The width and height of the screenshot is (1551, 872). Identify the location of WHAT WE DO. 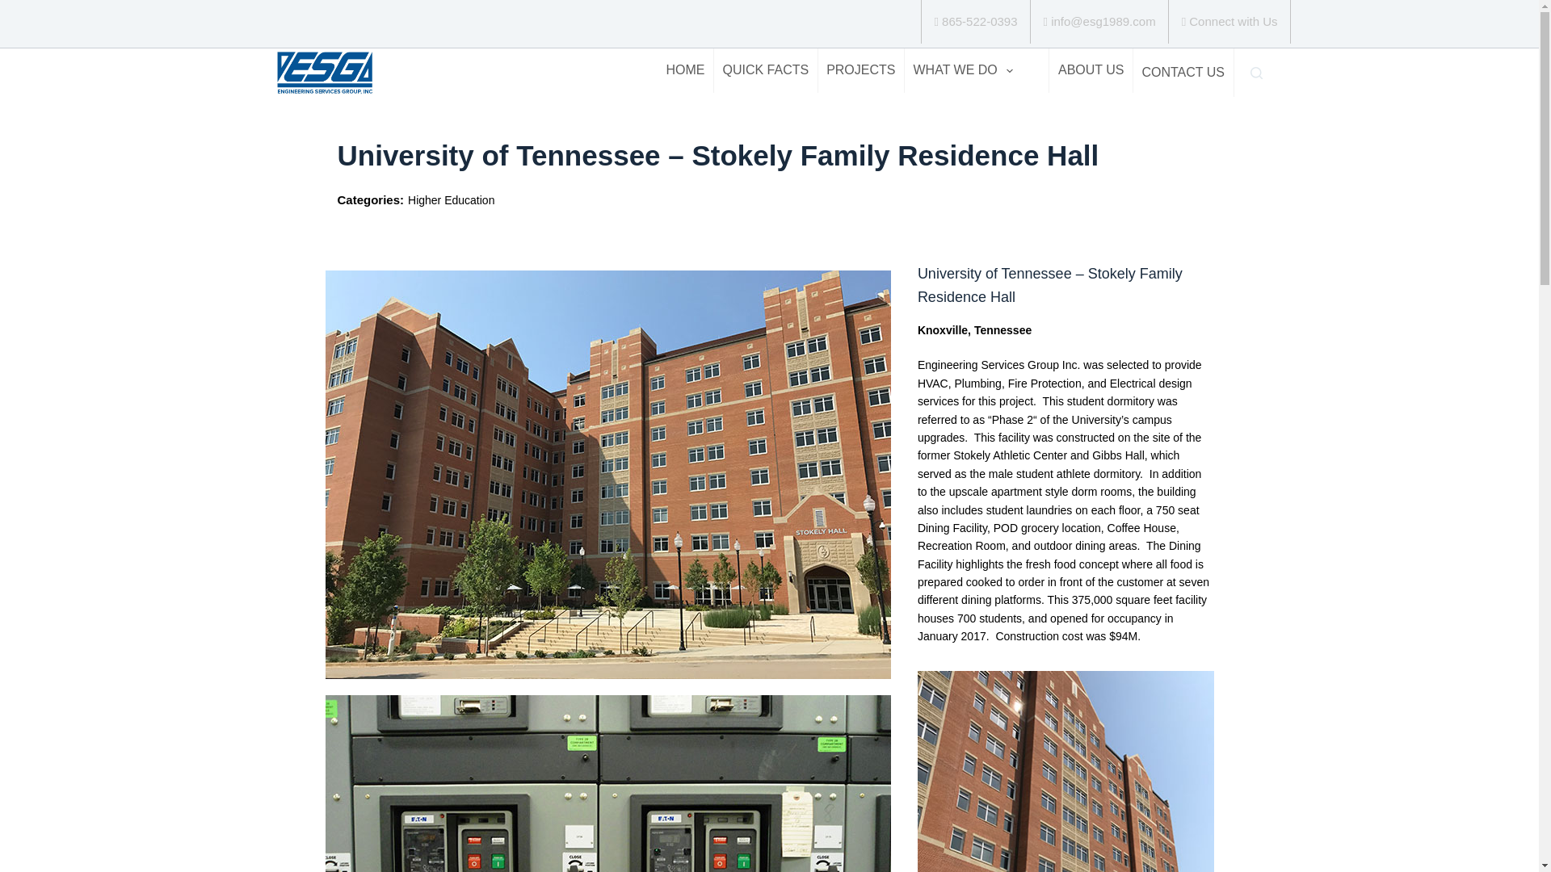
(962, 70).